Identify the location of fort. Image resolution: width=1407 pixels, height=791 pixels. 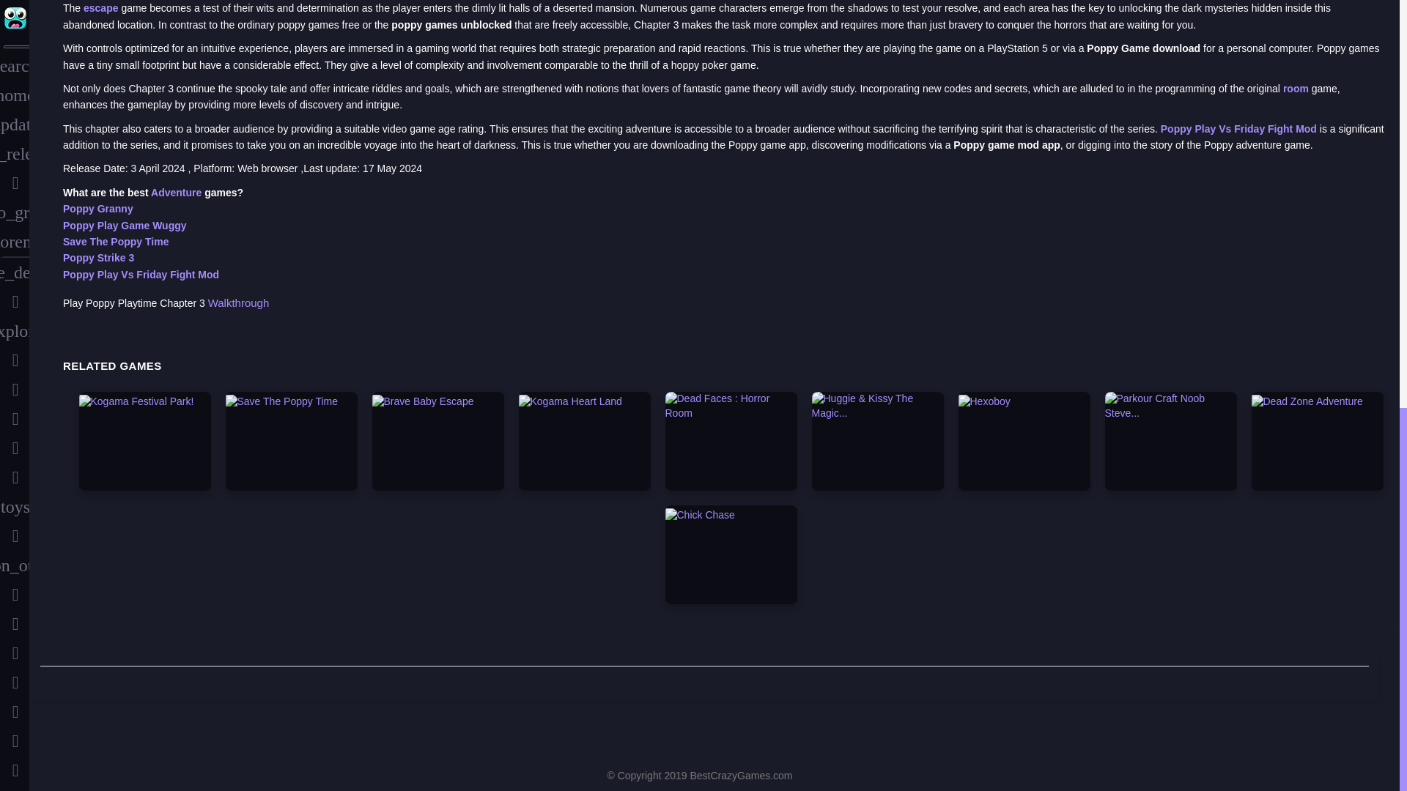
(15, 103).